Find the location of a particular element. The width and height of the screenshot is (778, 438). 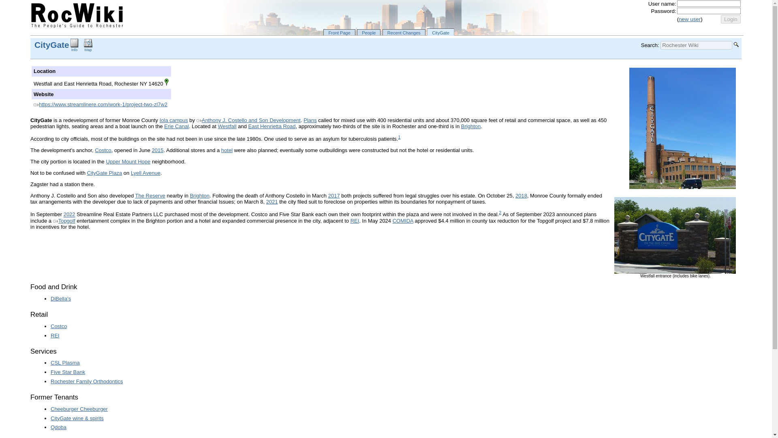

2021 is located at coordinates (271, 202).